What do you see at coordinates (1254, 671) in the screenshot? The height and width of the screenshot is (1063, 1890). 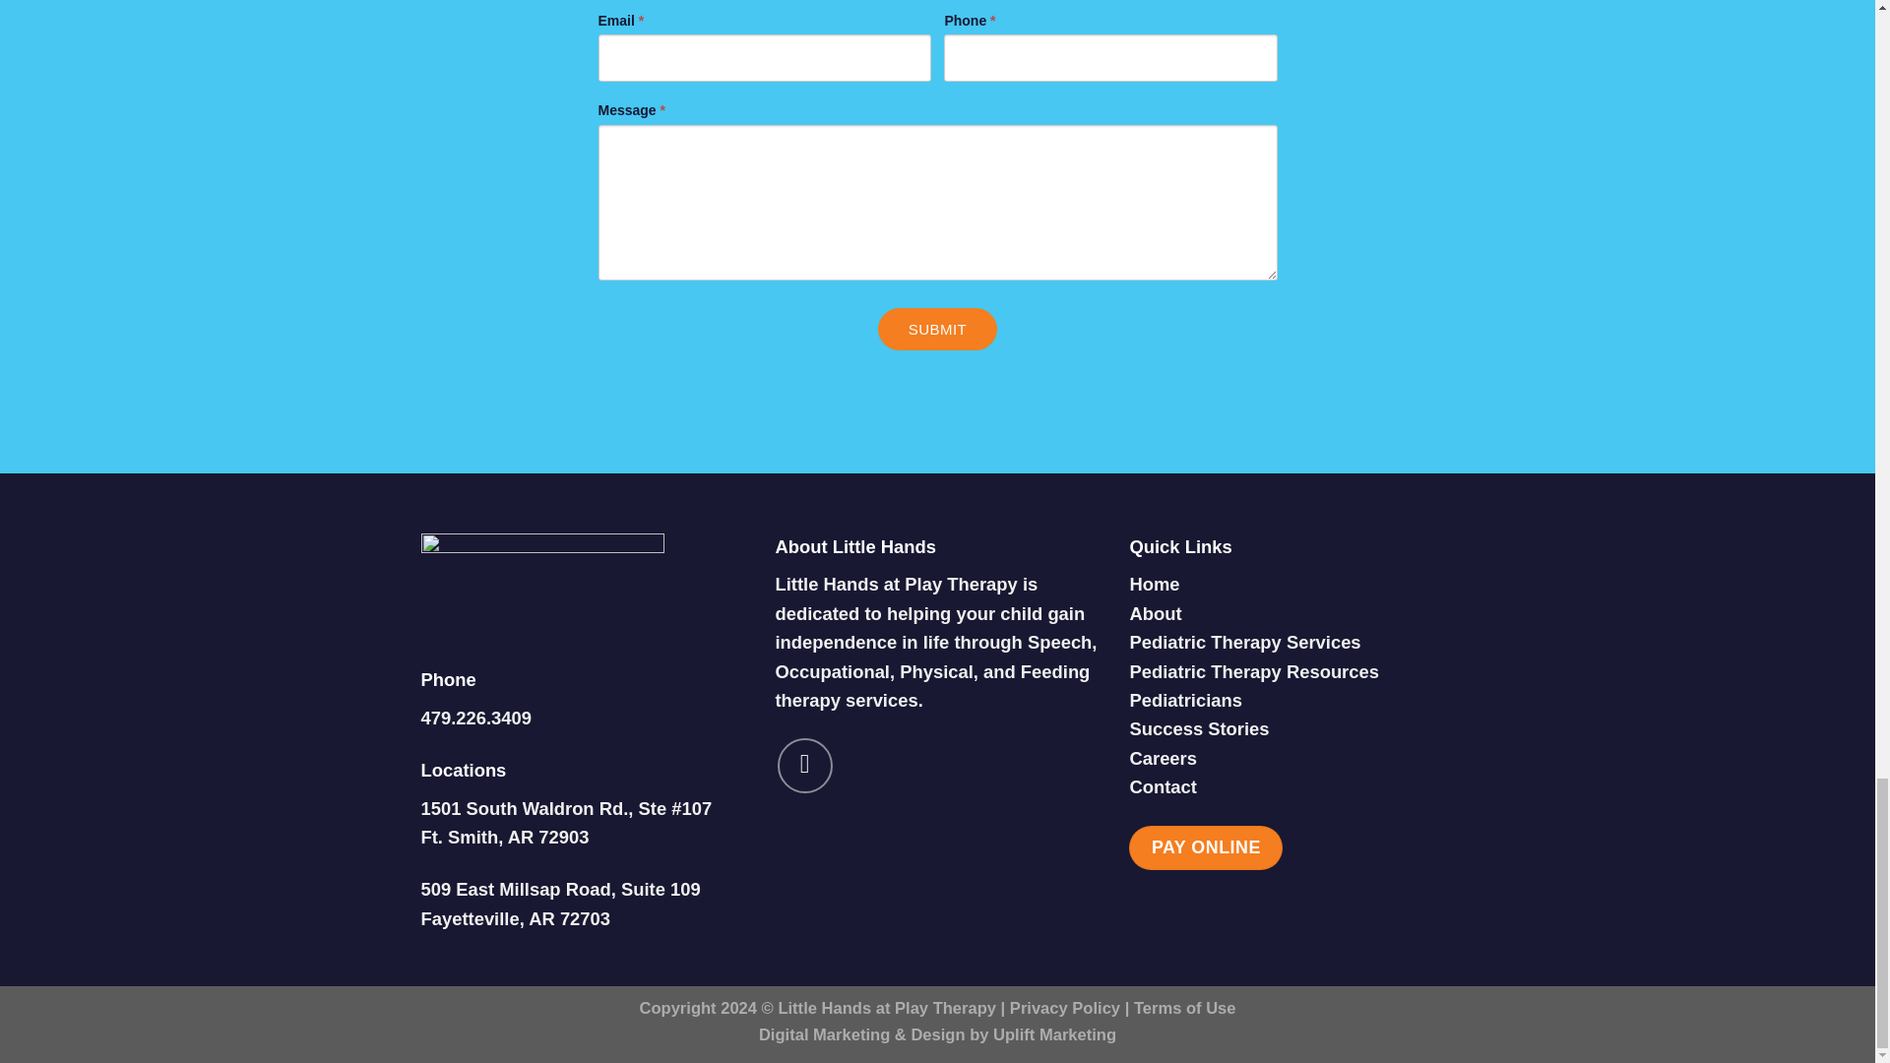 I see `Pediatric Therapy Resources` at bounding box center [1254, 671].